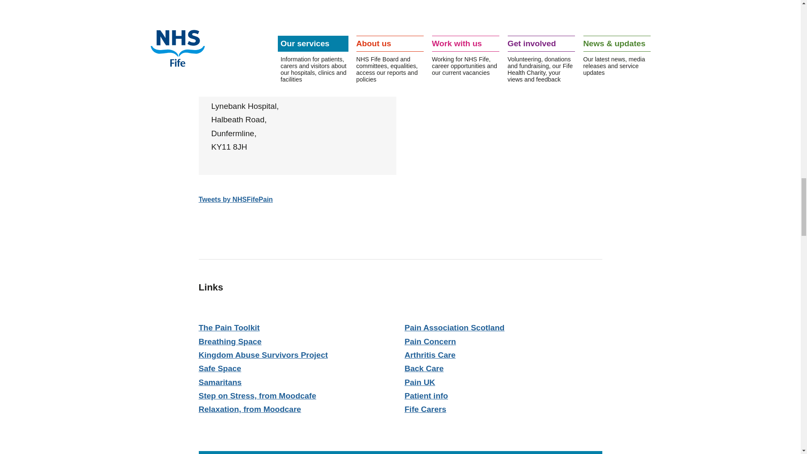  I want to click on Breathing Space, so click(230, 341).